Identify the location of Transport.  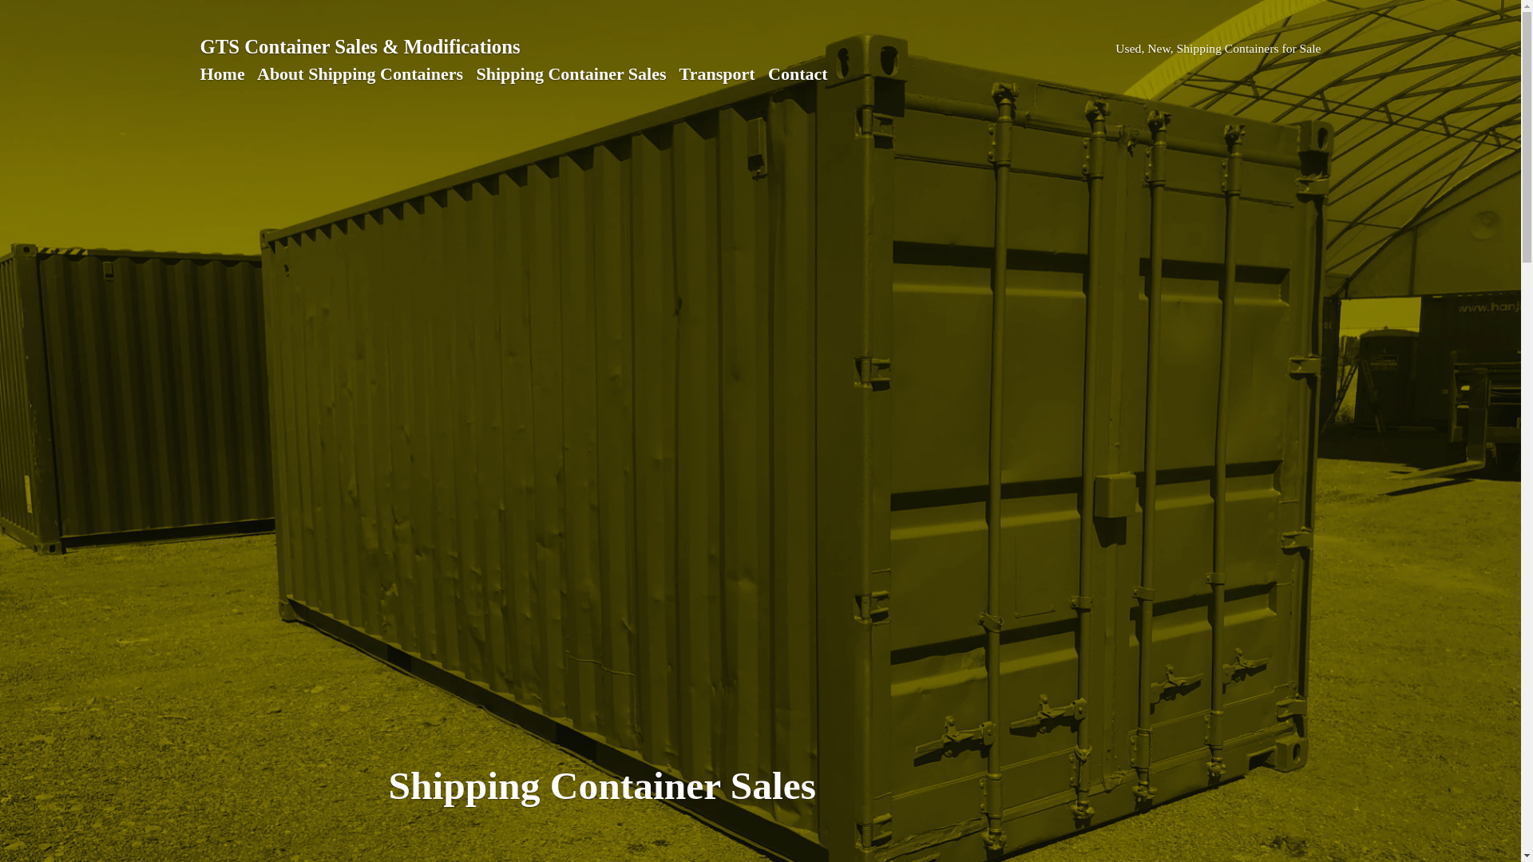
(717, 73).